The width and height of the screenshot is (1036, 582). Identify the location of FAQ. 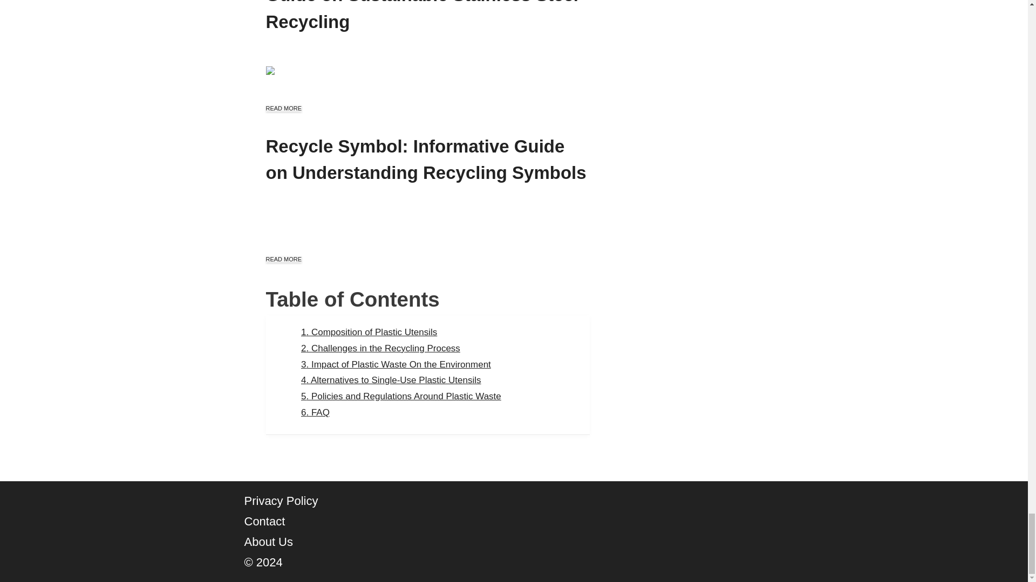
(315, 413).